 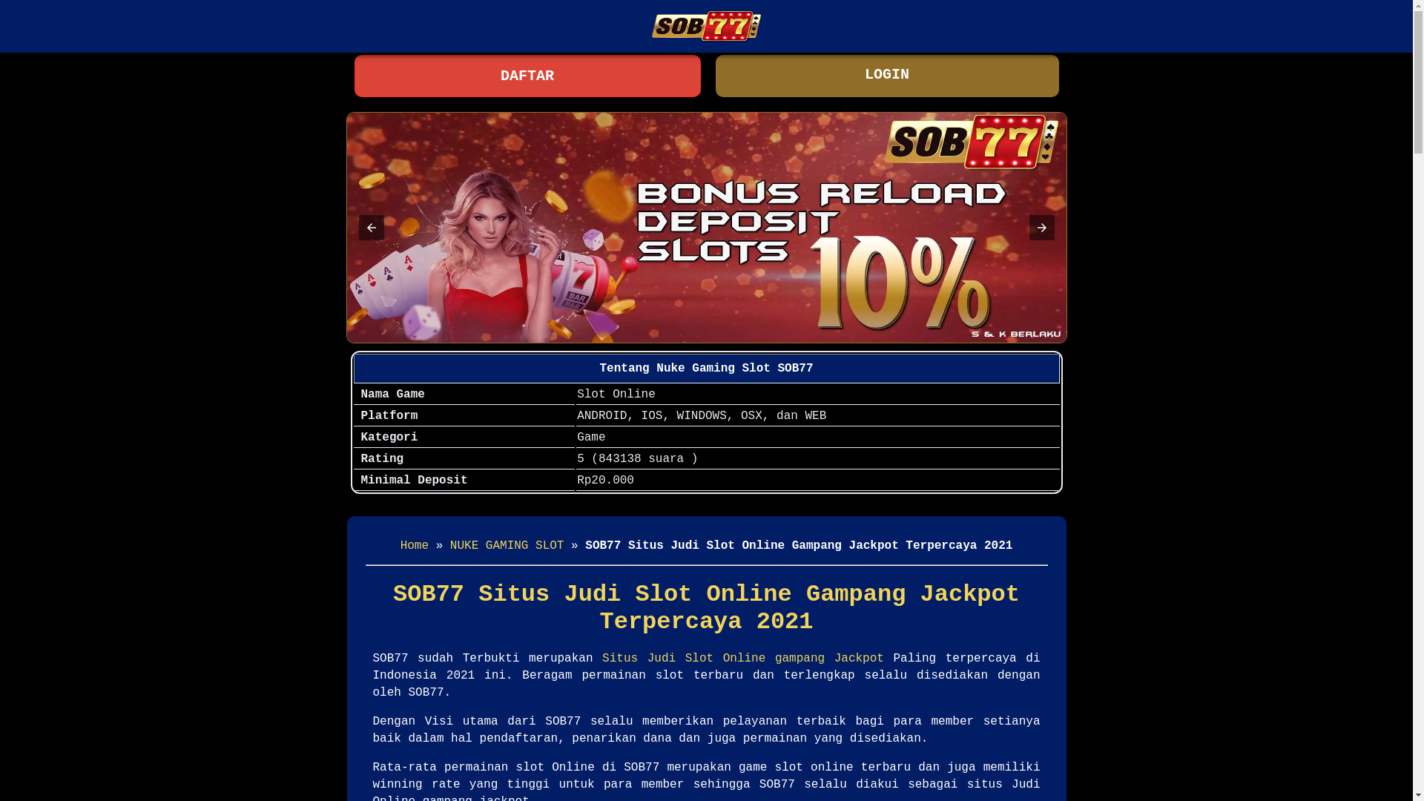 I want to click on SOB77, so click(x=706, y=27).